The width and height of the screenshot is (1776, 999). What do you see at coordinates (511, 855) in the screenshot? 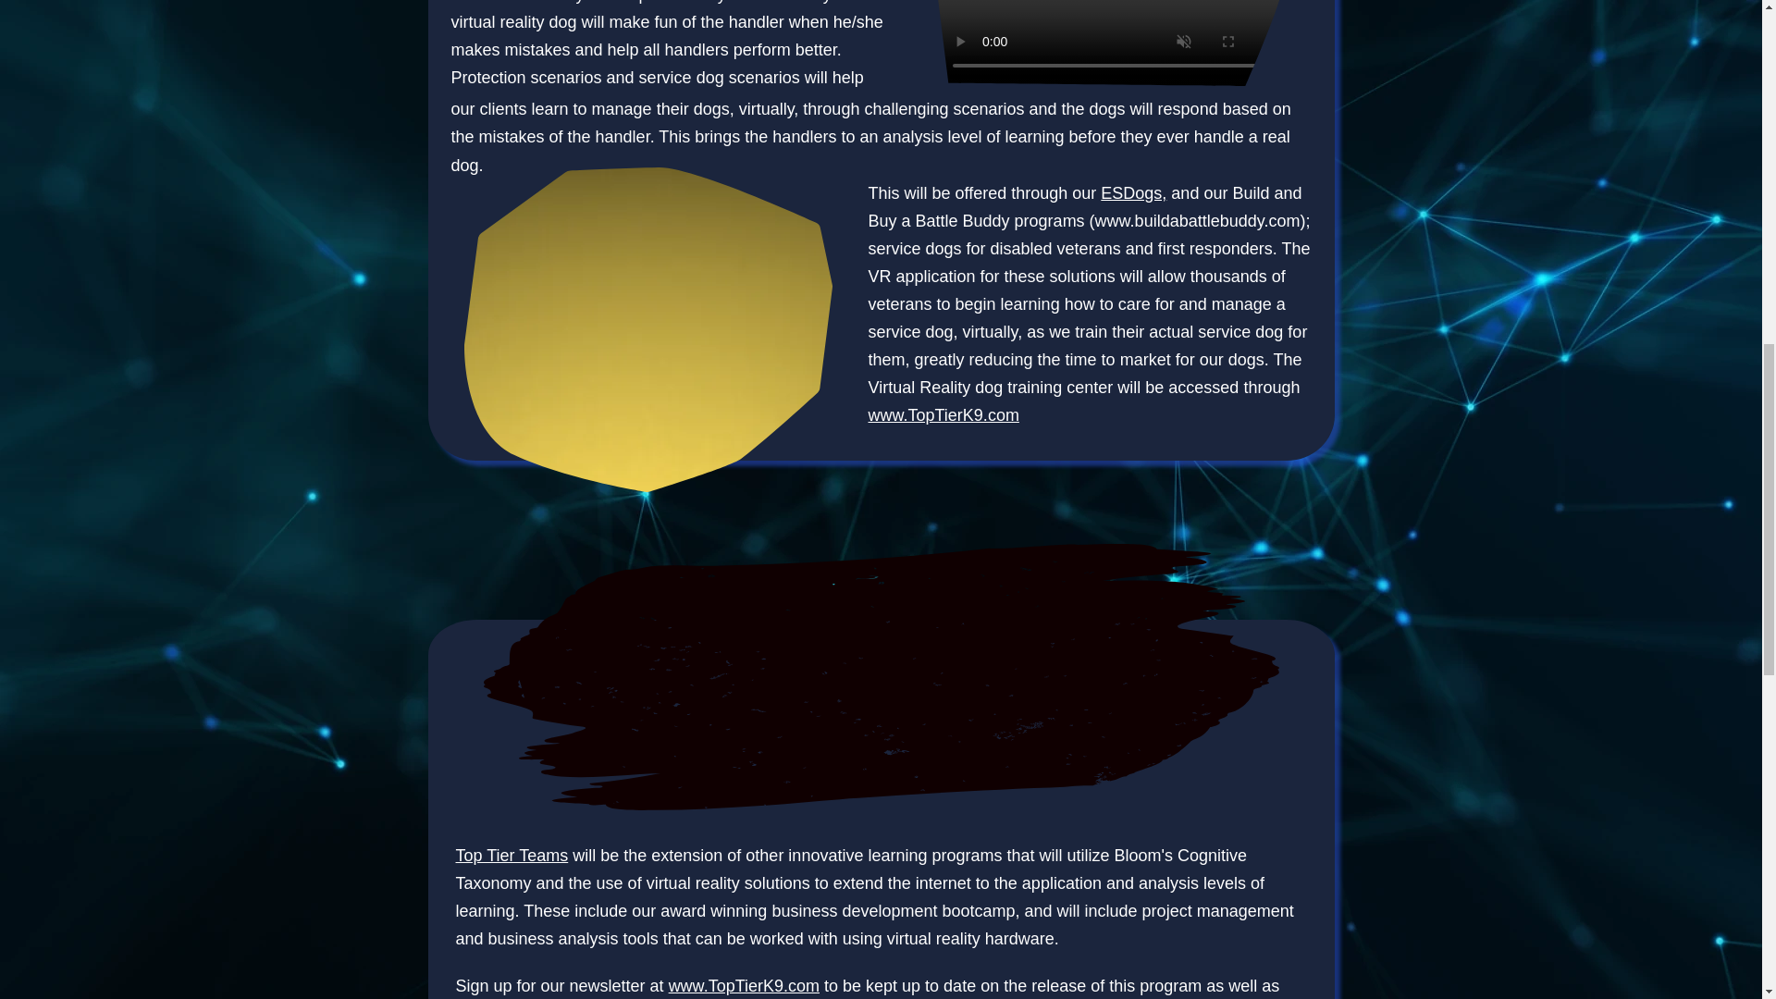
I see `Top Tier Teams` at bounding box center [511, 855].